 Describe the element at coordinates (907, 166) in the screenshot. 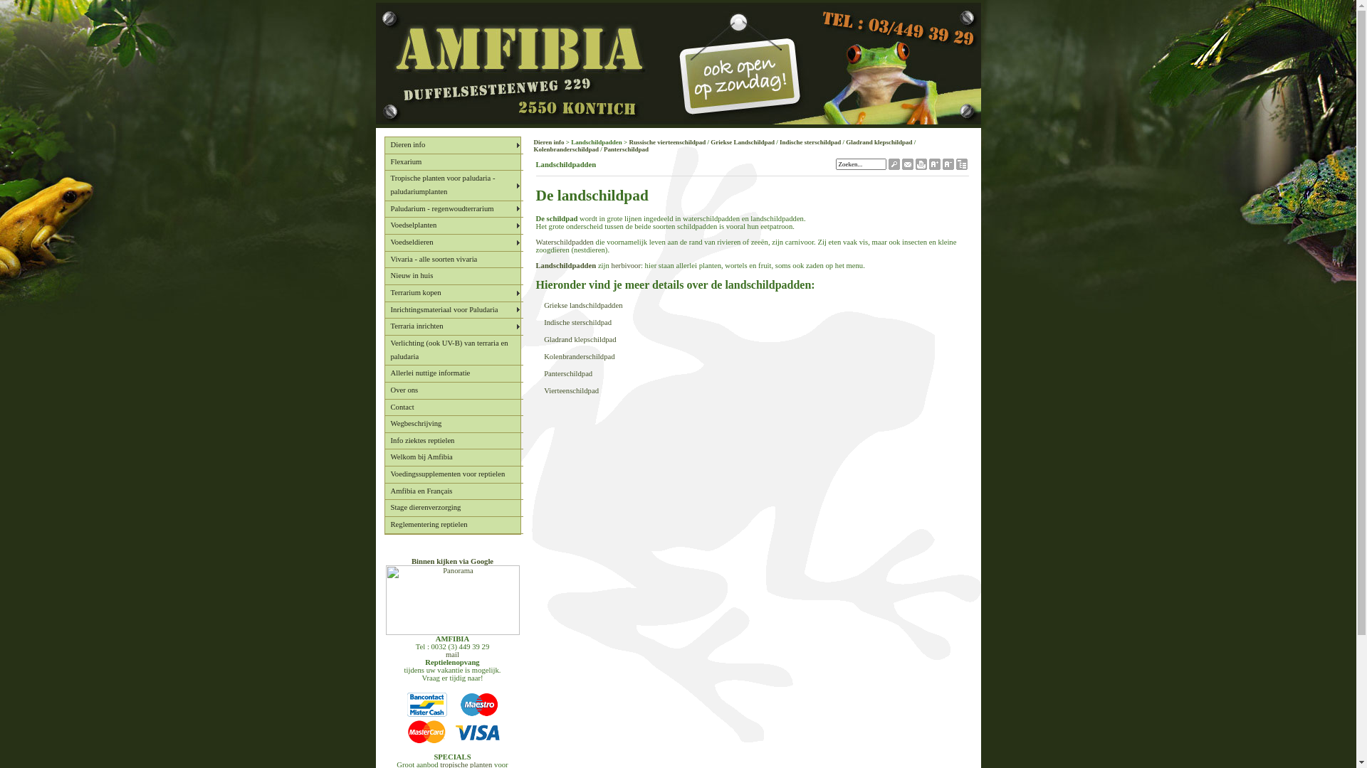

I see `Verzend deze pagina naar uw email` at that location.